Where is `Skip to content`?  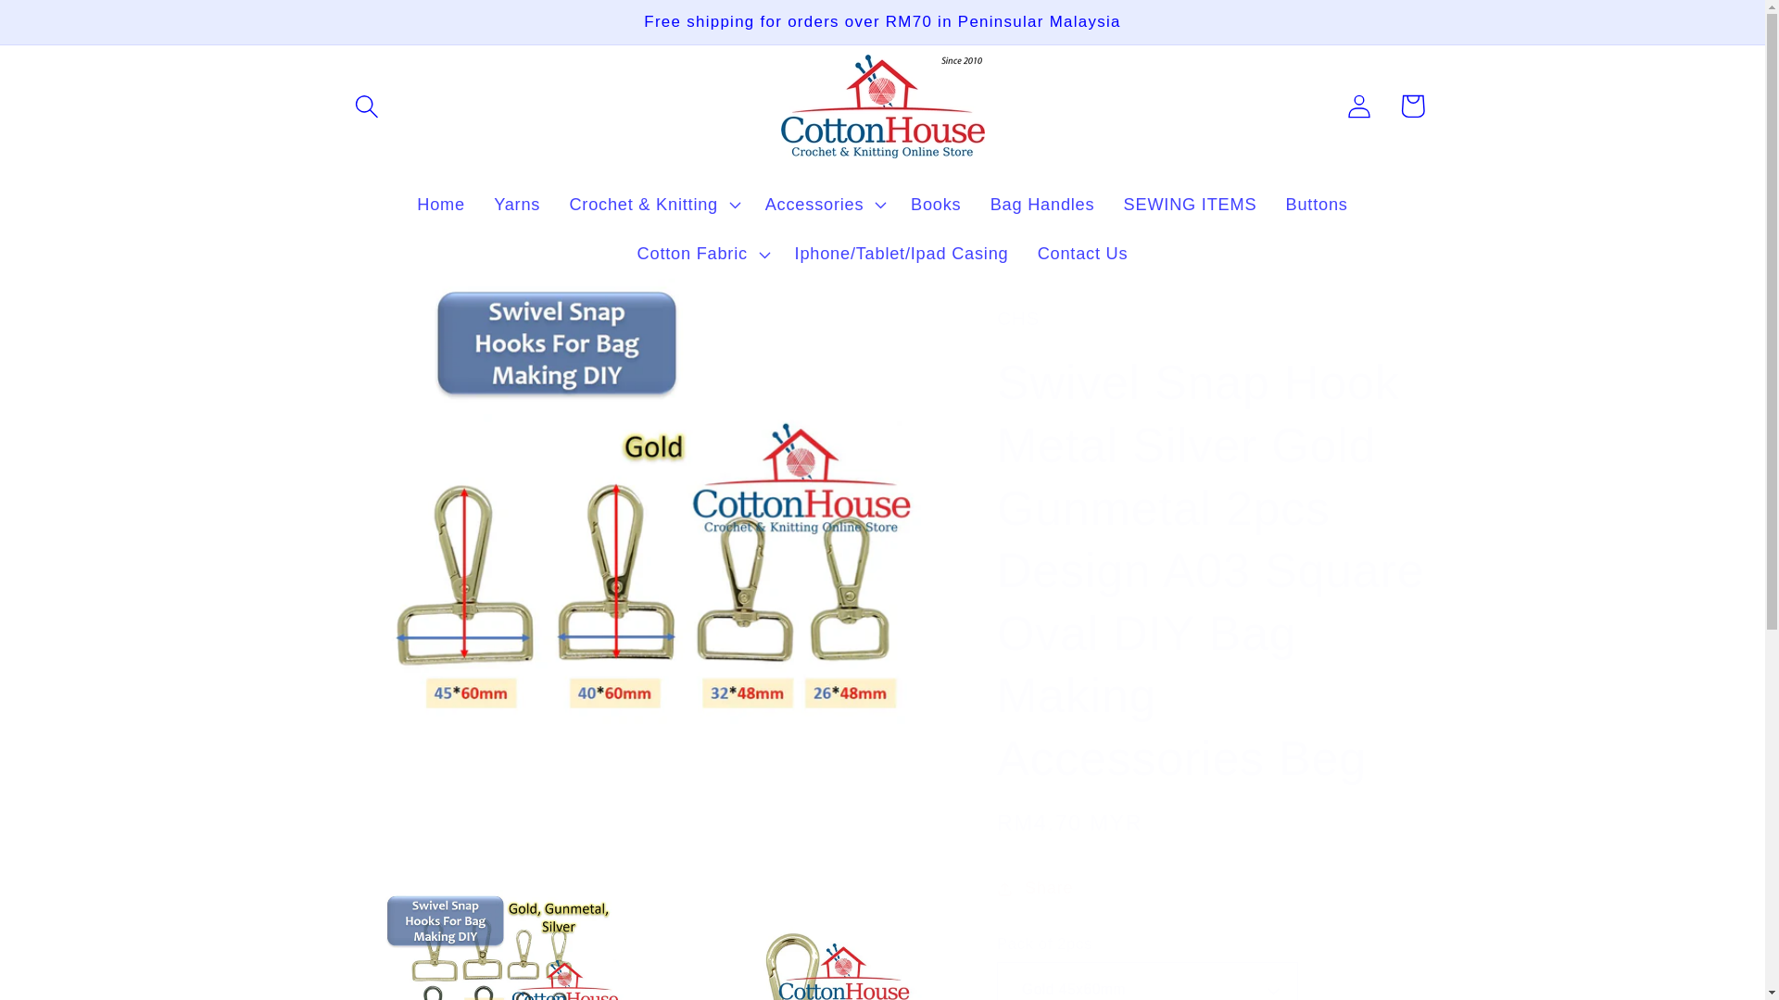
Skip to content is located at coordinates (72, 28).